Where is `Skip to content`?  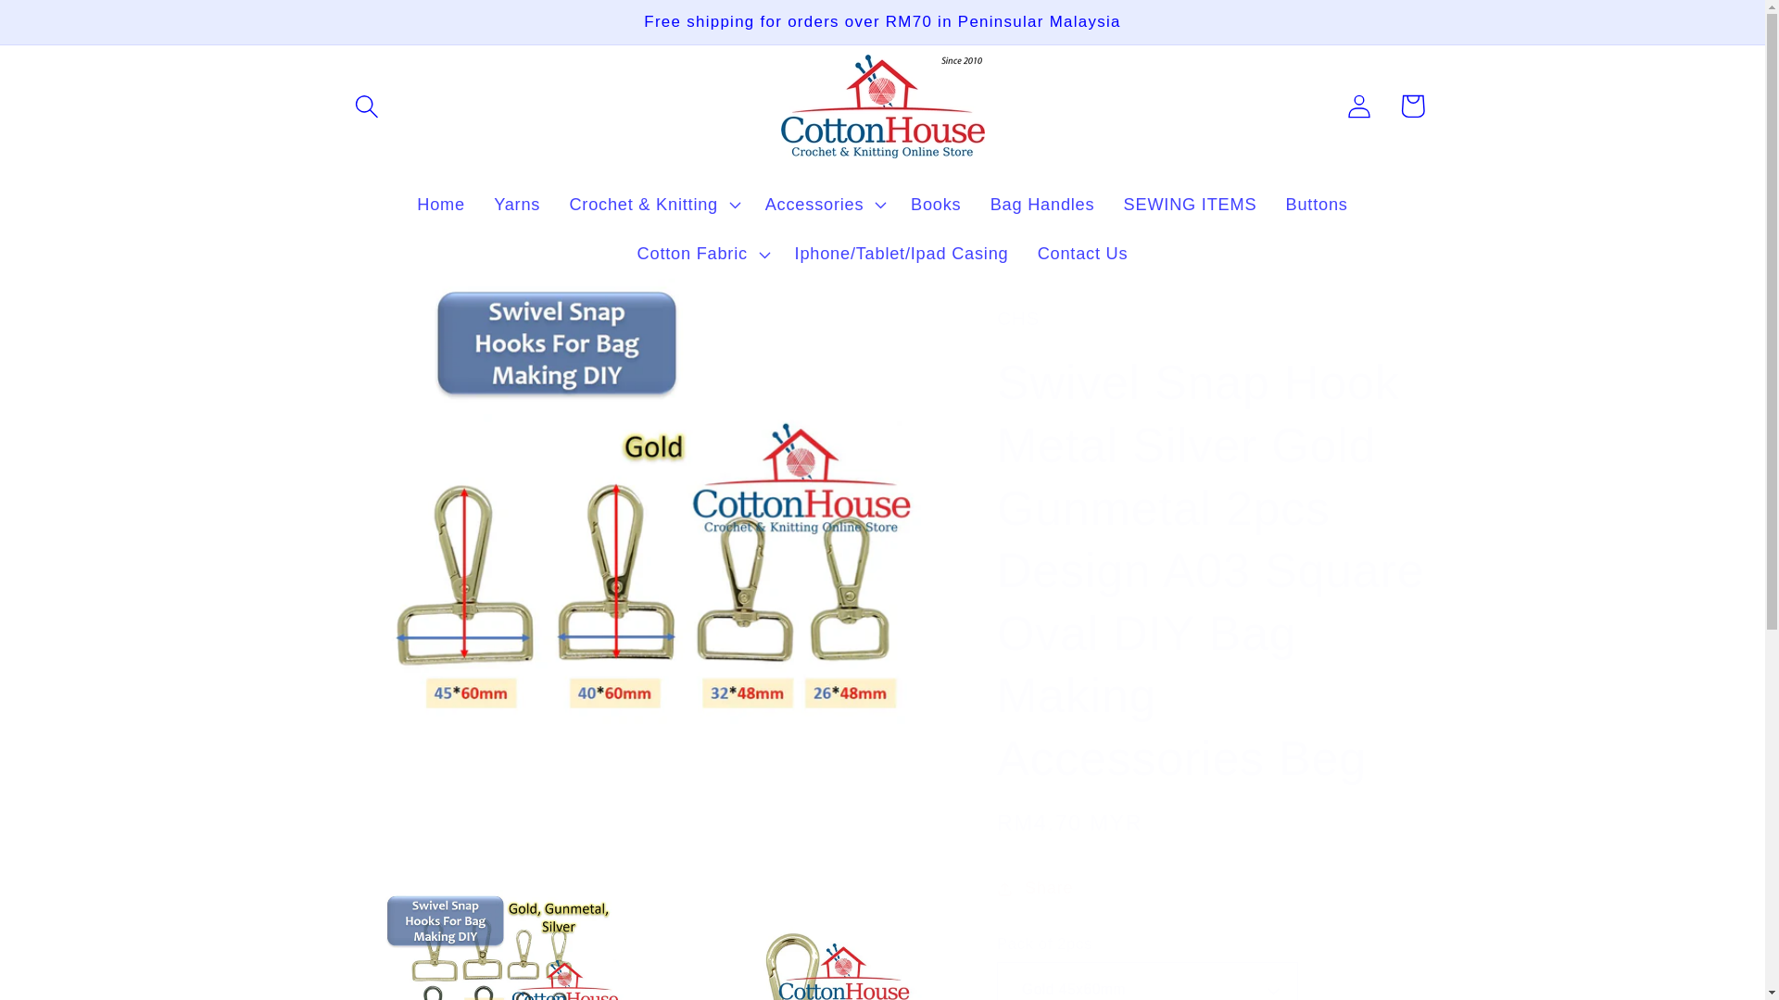
Skip to content is located at coordinates (72, 28).